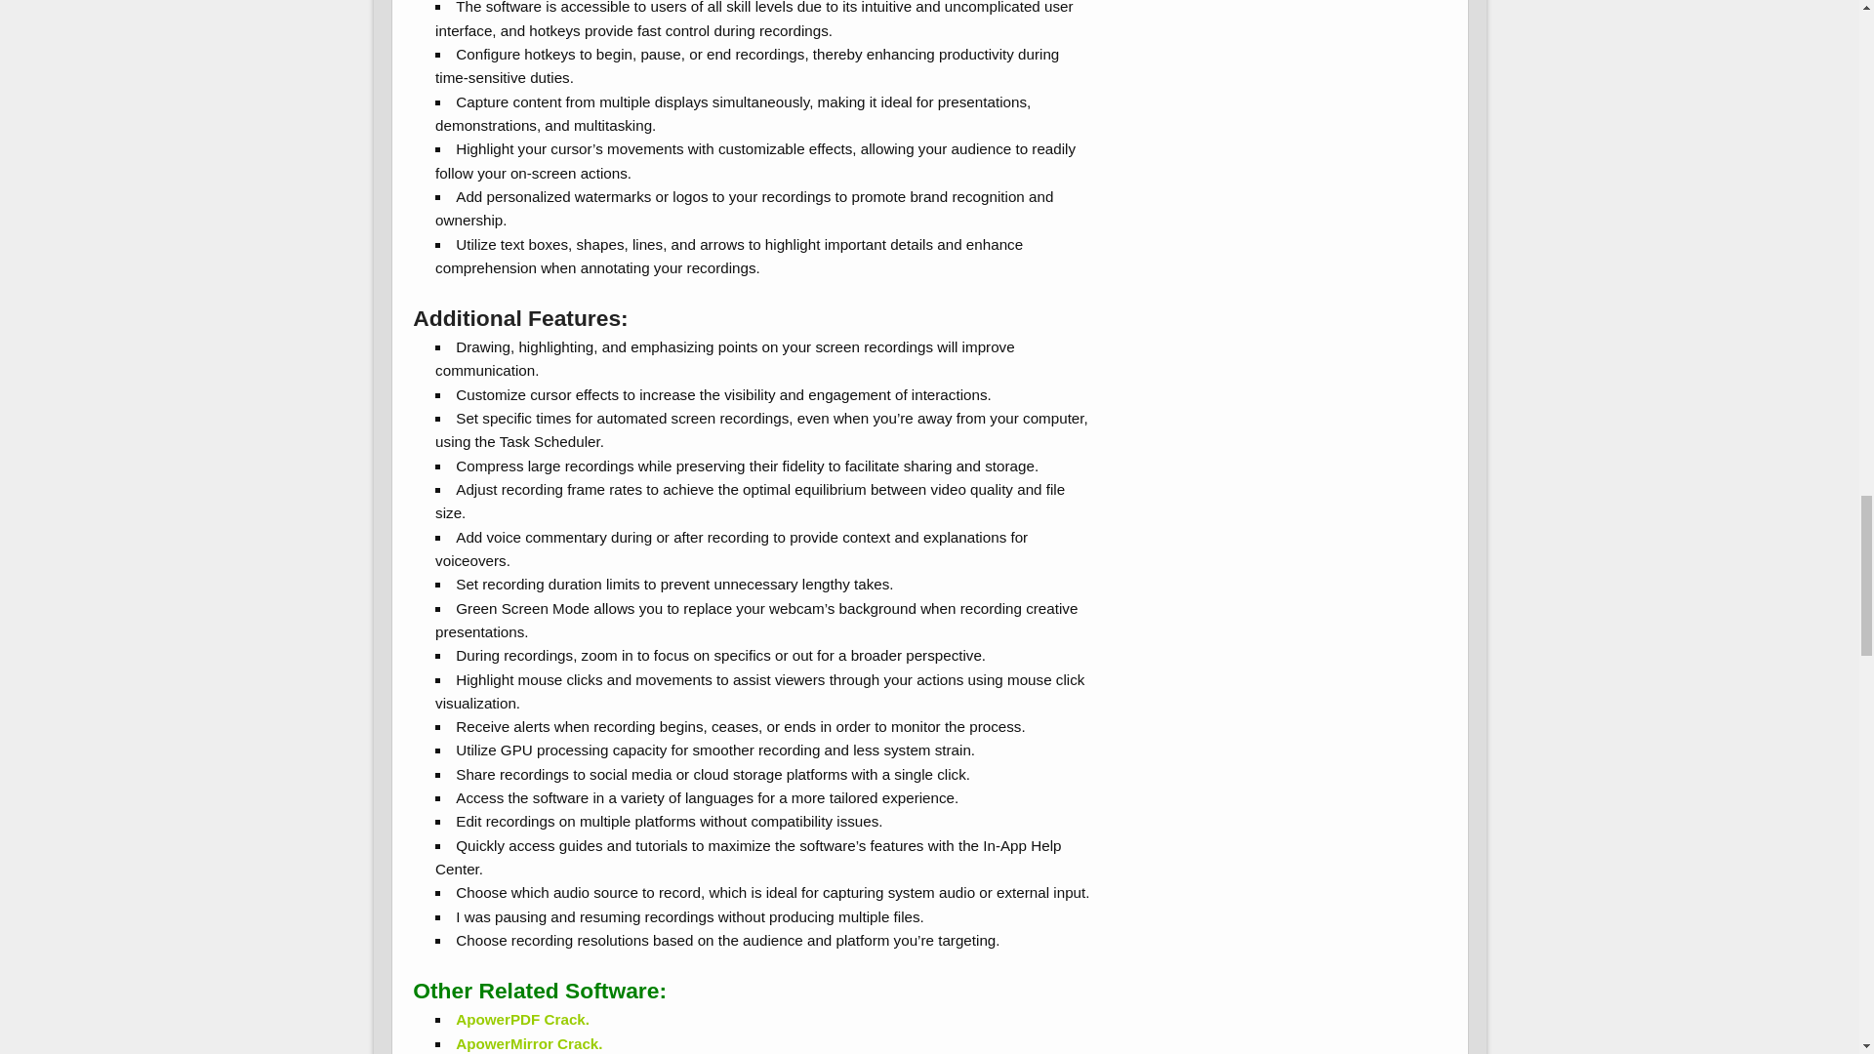 The width and height of the screenshot is (1874, 1054). Describe the element at coordinates (522, 1019) in the screenshot. I see `ApowerPDF Crack.` at that location.